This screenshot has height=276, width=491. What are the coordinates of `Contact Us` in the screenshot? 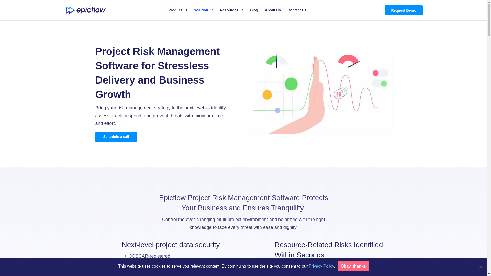 It's located at (297, 14).